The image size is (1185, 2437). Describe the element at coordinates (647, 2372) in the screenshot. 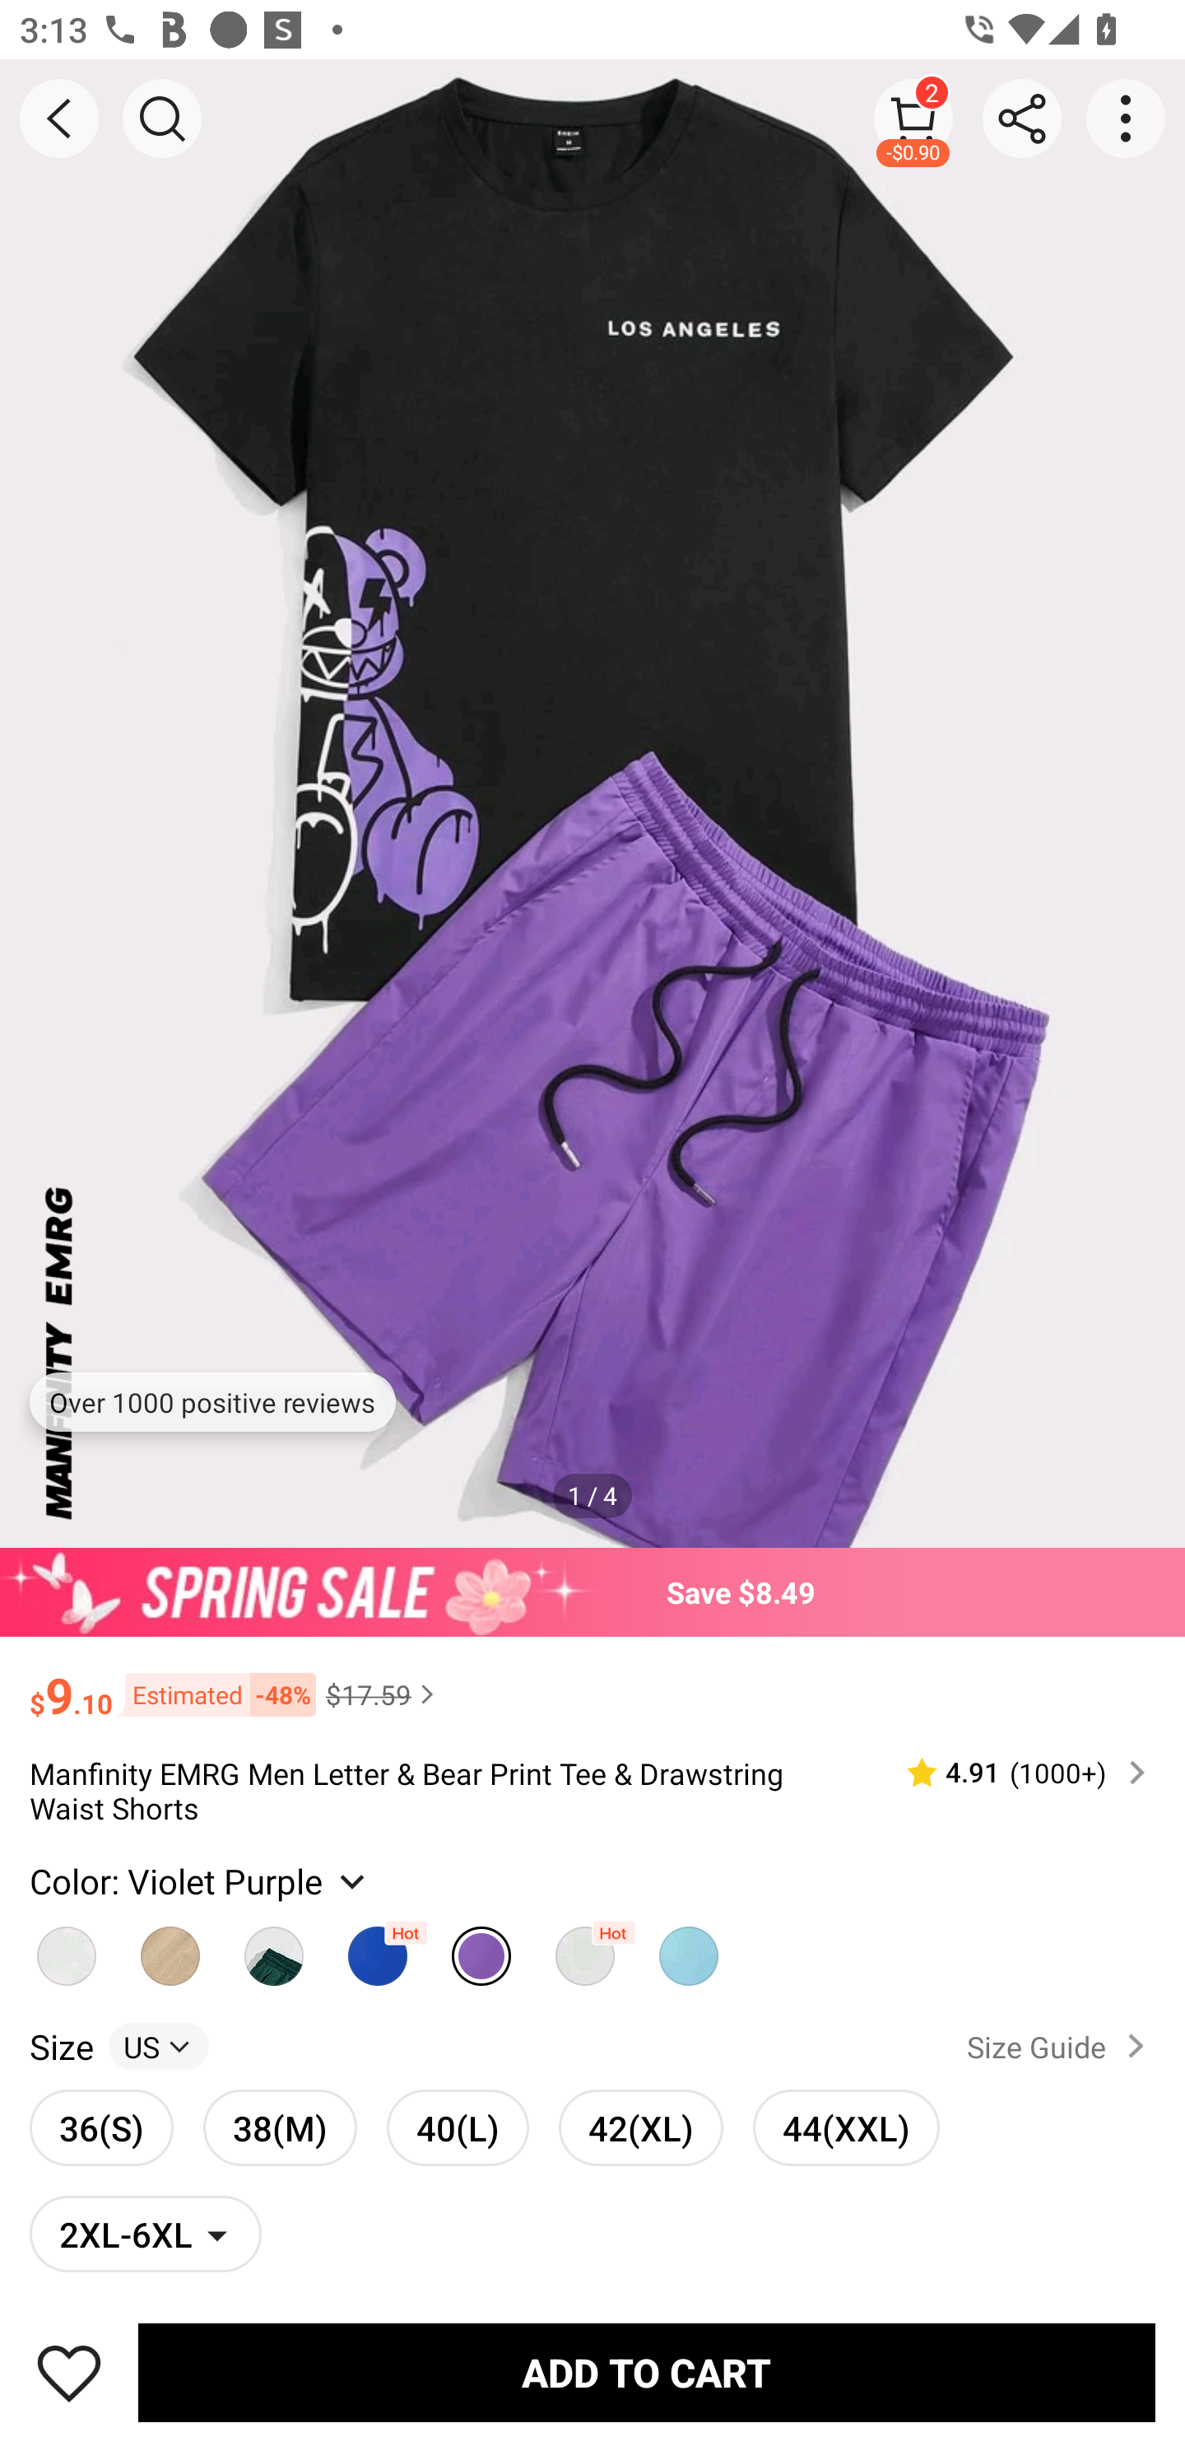

I see `ADD TO CART` at that location.